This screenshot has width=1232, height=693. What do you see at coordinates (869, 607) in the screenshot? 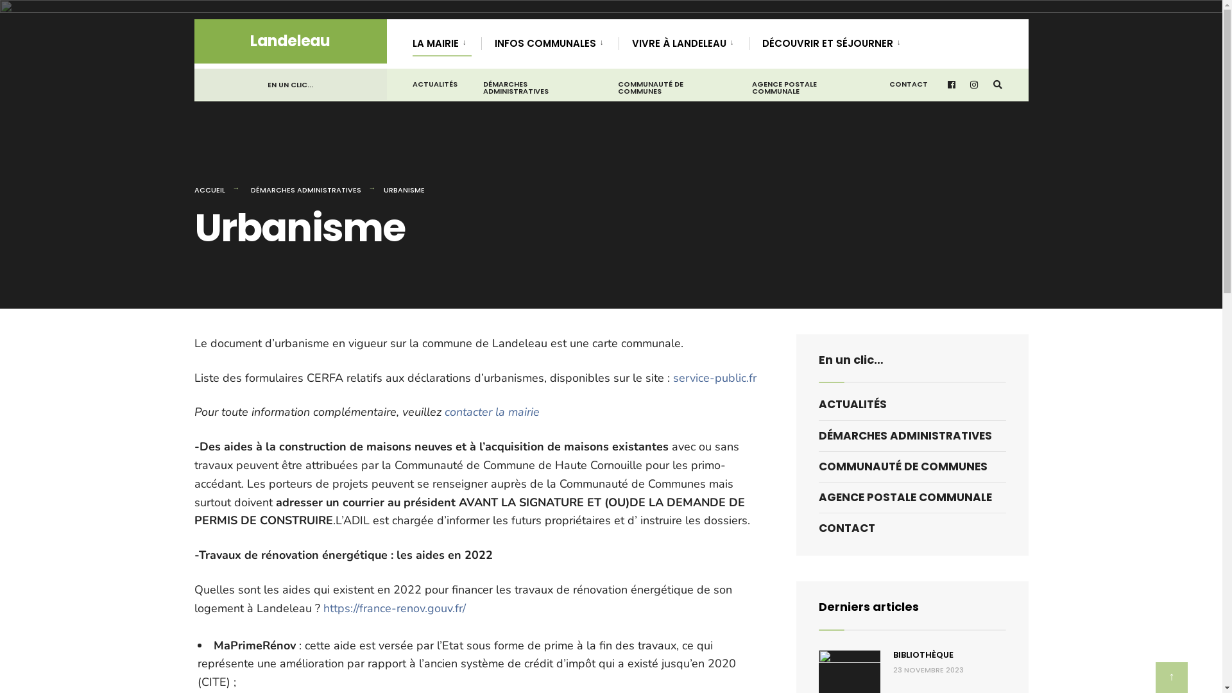
I see `Derniers articles` at bounding box center [869, 607].